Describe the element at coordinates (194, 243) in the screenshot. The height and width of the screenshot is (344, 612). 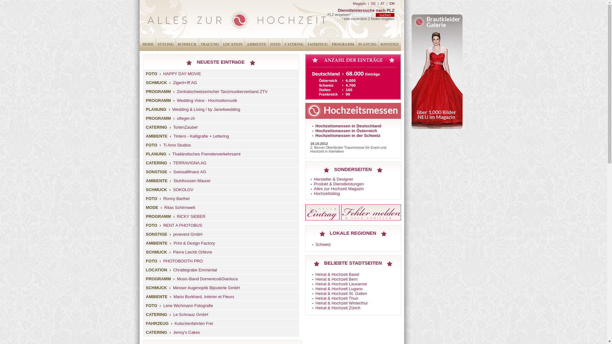
I see `Print & Design Factory` at that location.